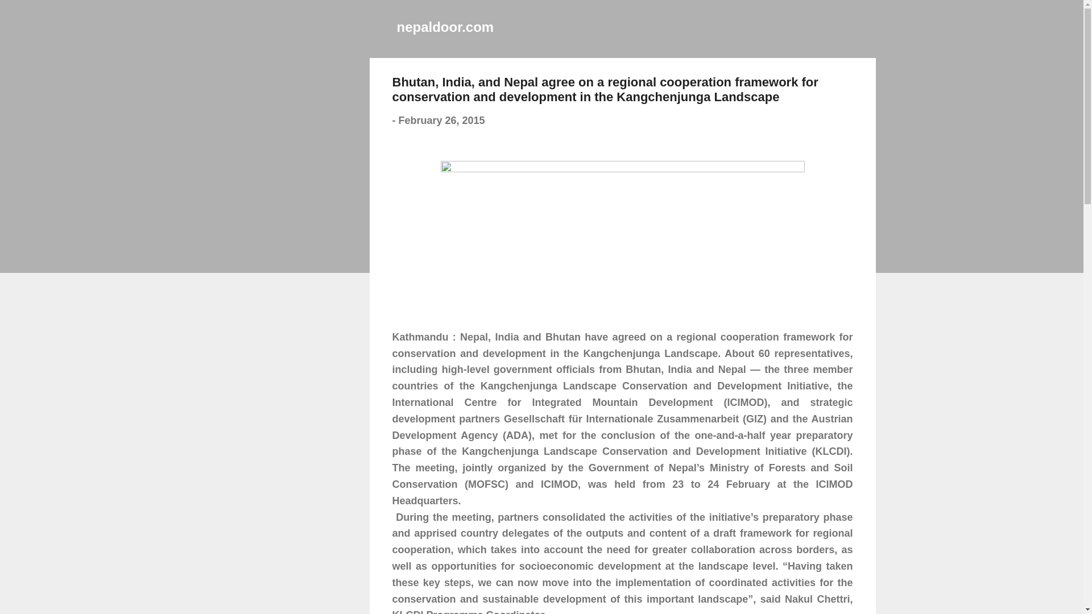 Image resolution: width=1092 pixels, height=614 pixels. I want to click on Search, so click(26, 14).